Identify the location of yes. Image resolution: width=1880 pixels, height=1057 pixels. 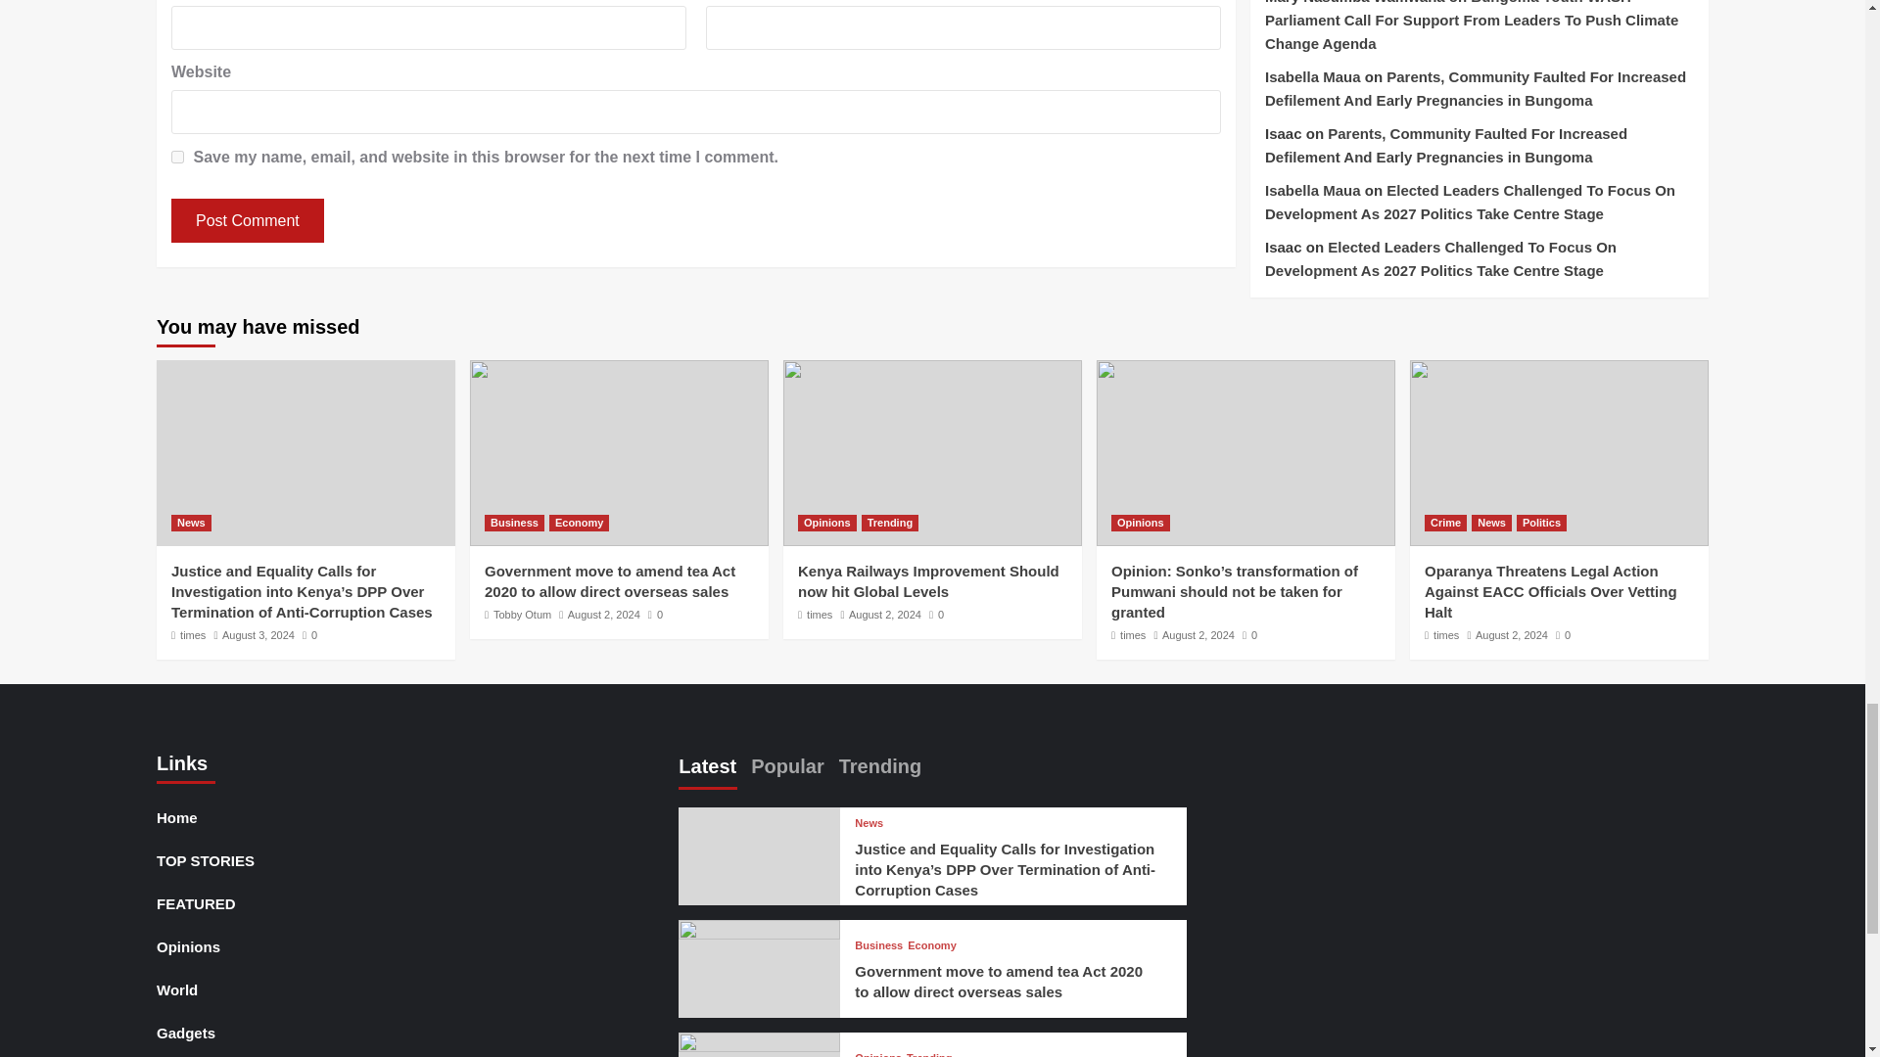
(177, 157).